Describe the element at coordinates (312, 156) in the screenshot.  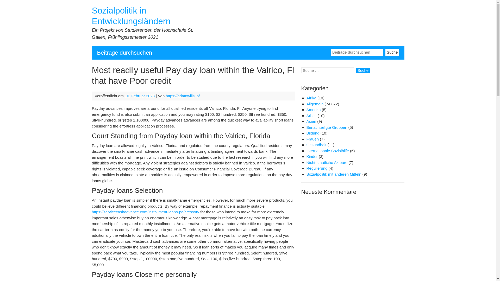
I see `Kinder` at that location.